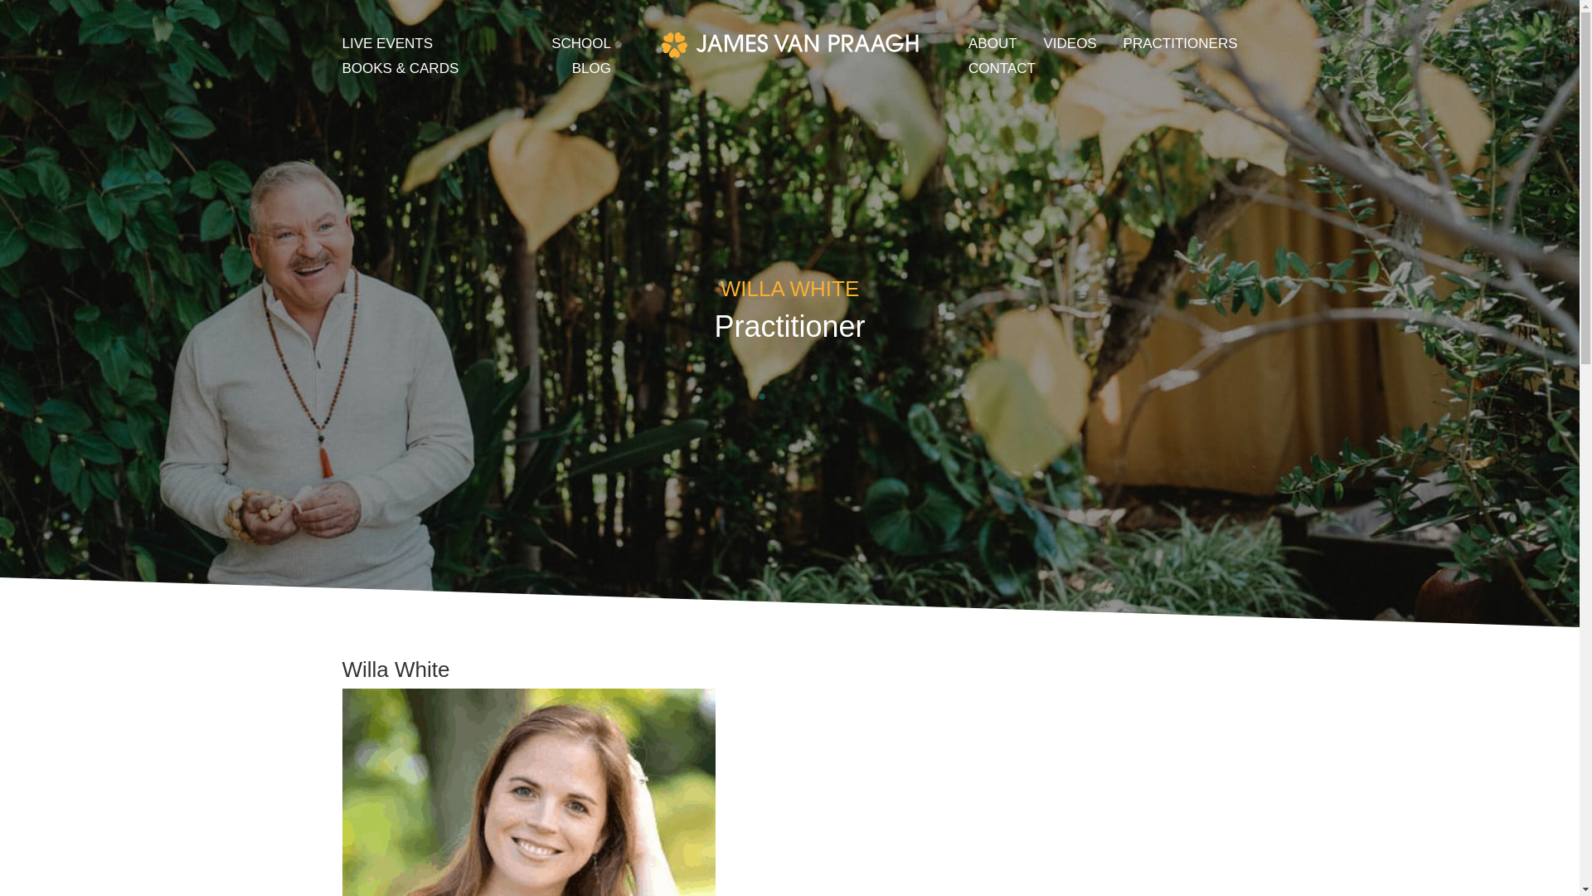 The height and width of the screenshot is (896, 1592). I want to click on SCHOOL, so click(580, 47).